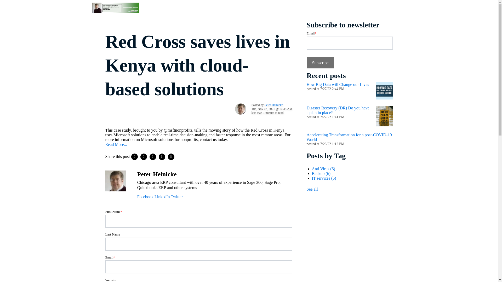 This screenshot has height=282, width=502. Describe the element at coordinates (145, 197) in the screenshot. I see `Facebook` at that location.